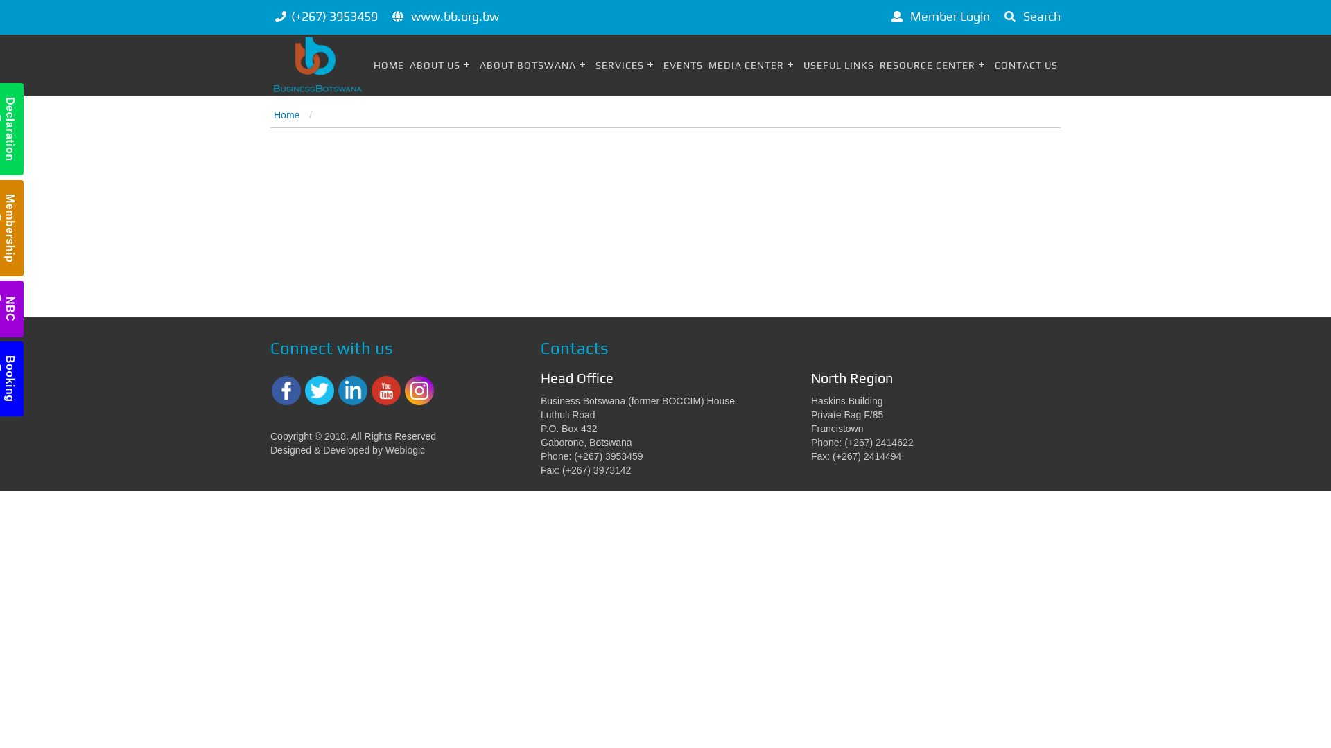 The width and height of the screenshot is (1331, 748). Describe the element at coordinates (683, 65) in the screenshot. I see `EVENTS` at that location.